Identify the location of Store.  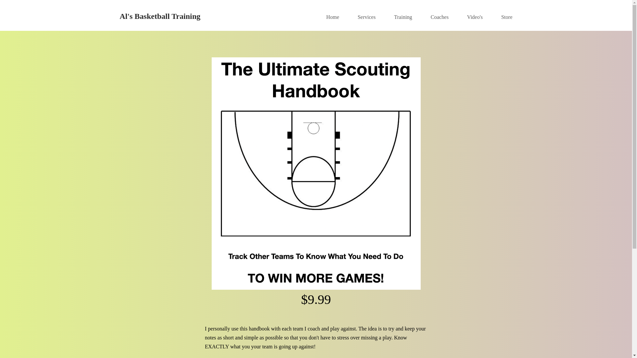
(507, 17).